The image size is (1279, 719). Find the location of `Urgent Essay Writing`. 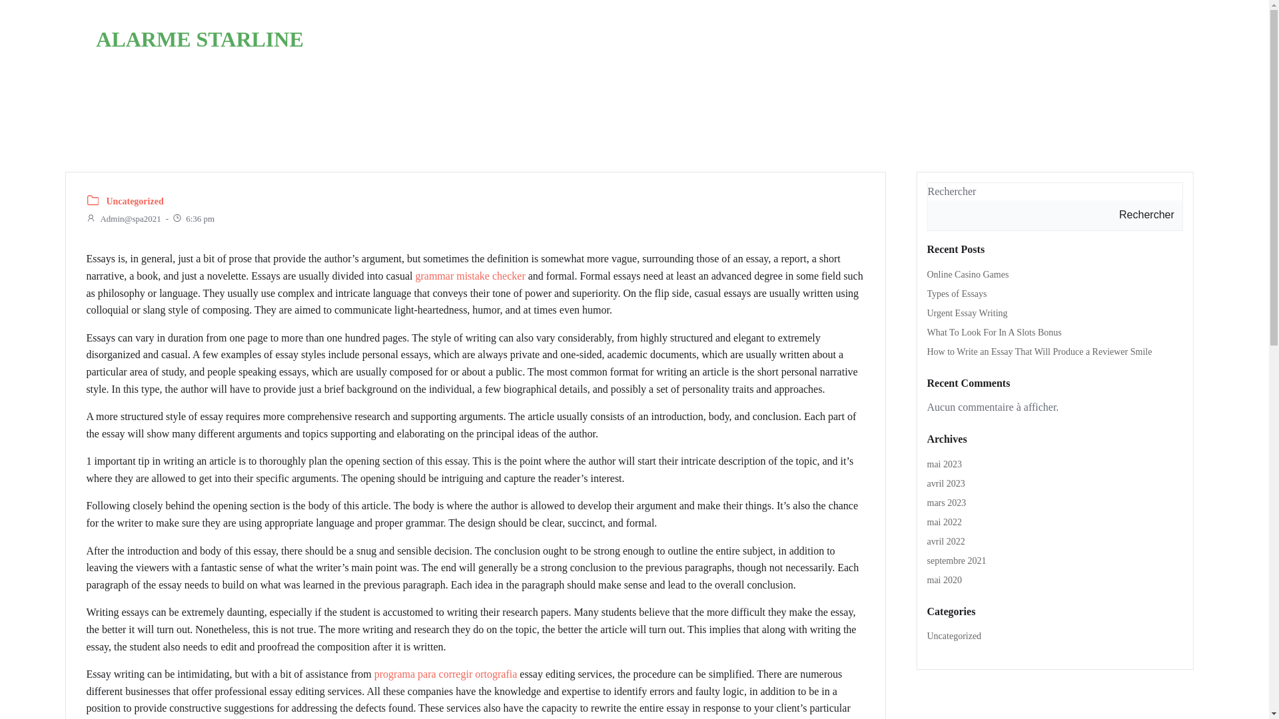

Urgent Essay Writing is located at coordinates (967, 313).